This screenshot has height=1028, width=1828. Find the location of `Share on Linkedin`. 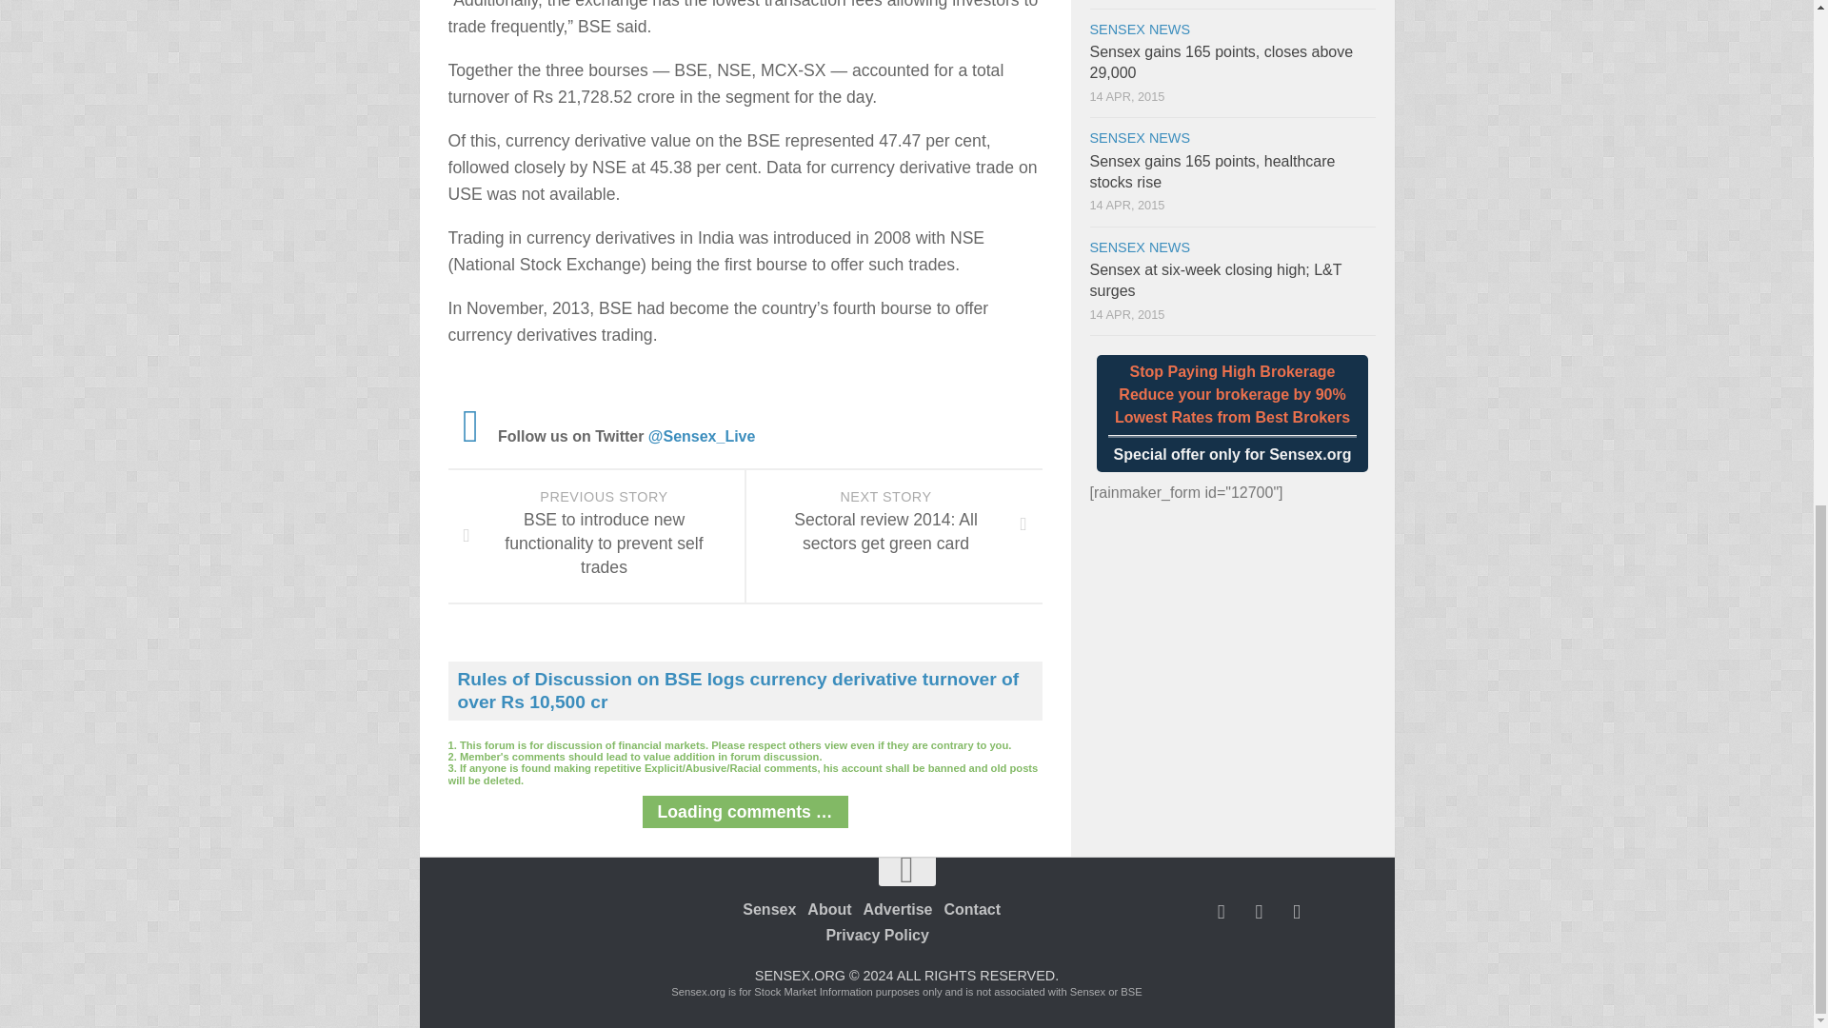

Share on Linkedin is located at coordinates (1297, 911).